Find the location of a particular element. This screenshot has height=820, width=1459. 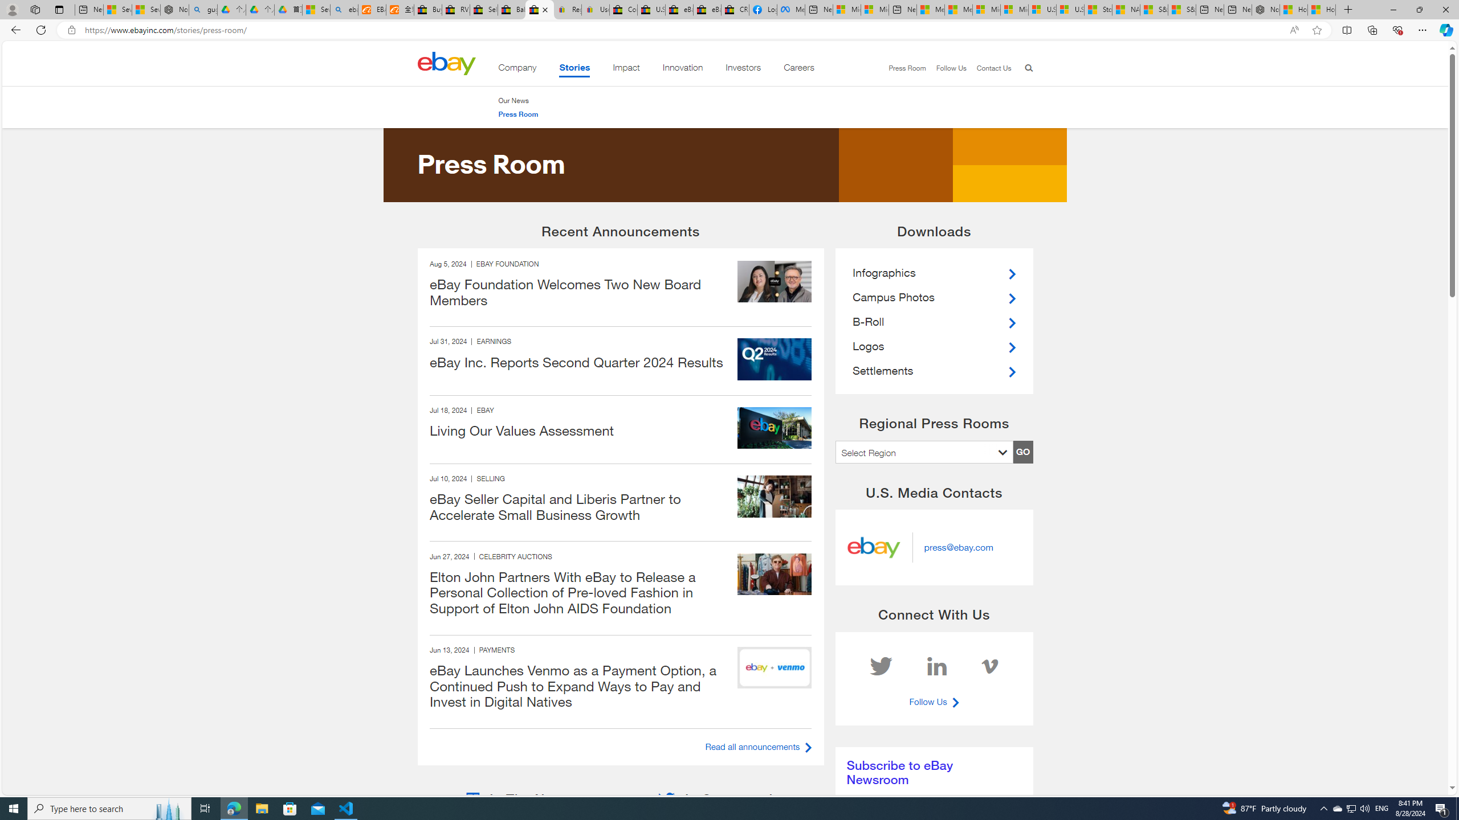

Contact Us is located at coordinates (993, 68).